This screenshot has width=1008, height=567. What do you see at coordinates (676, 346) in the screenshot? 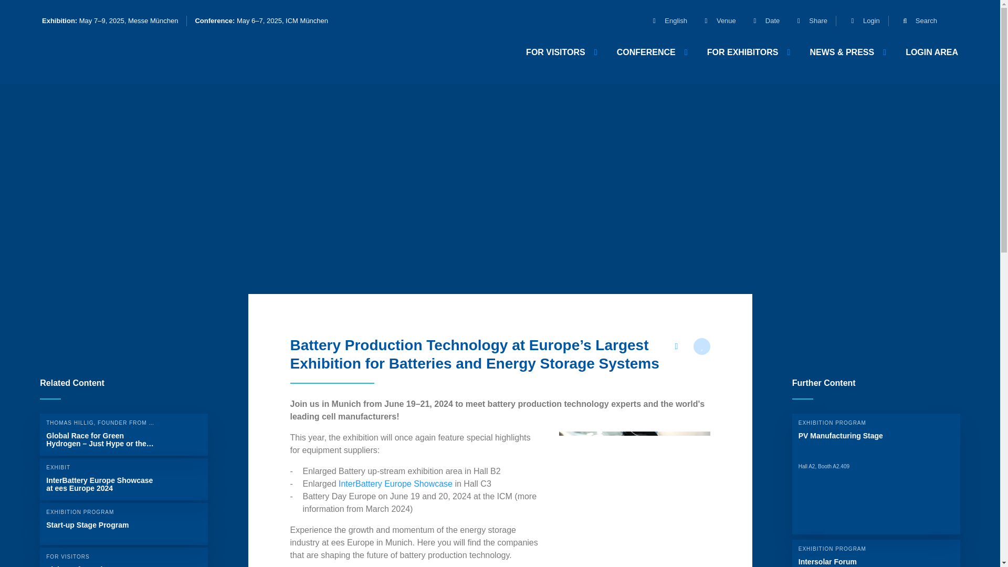
I see `Share this page` at bounding box center [676, 346].